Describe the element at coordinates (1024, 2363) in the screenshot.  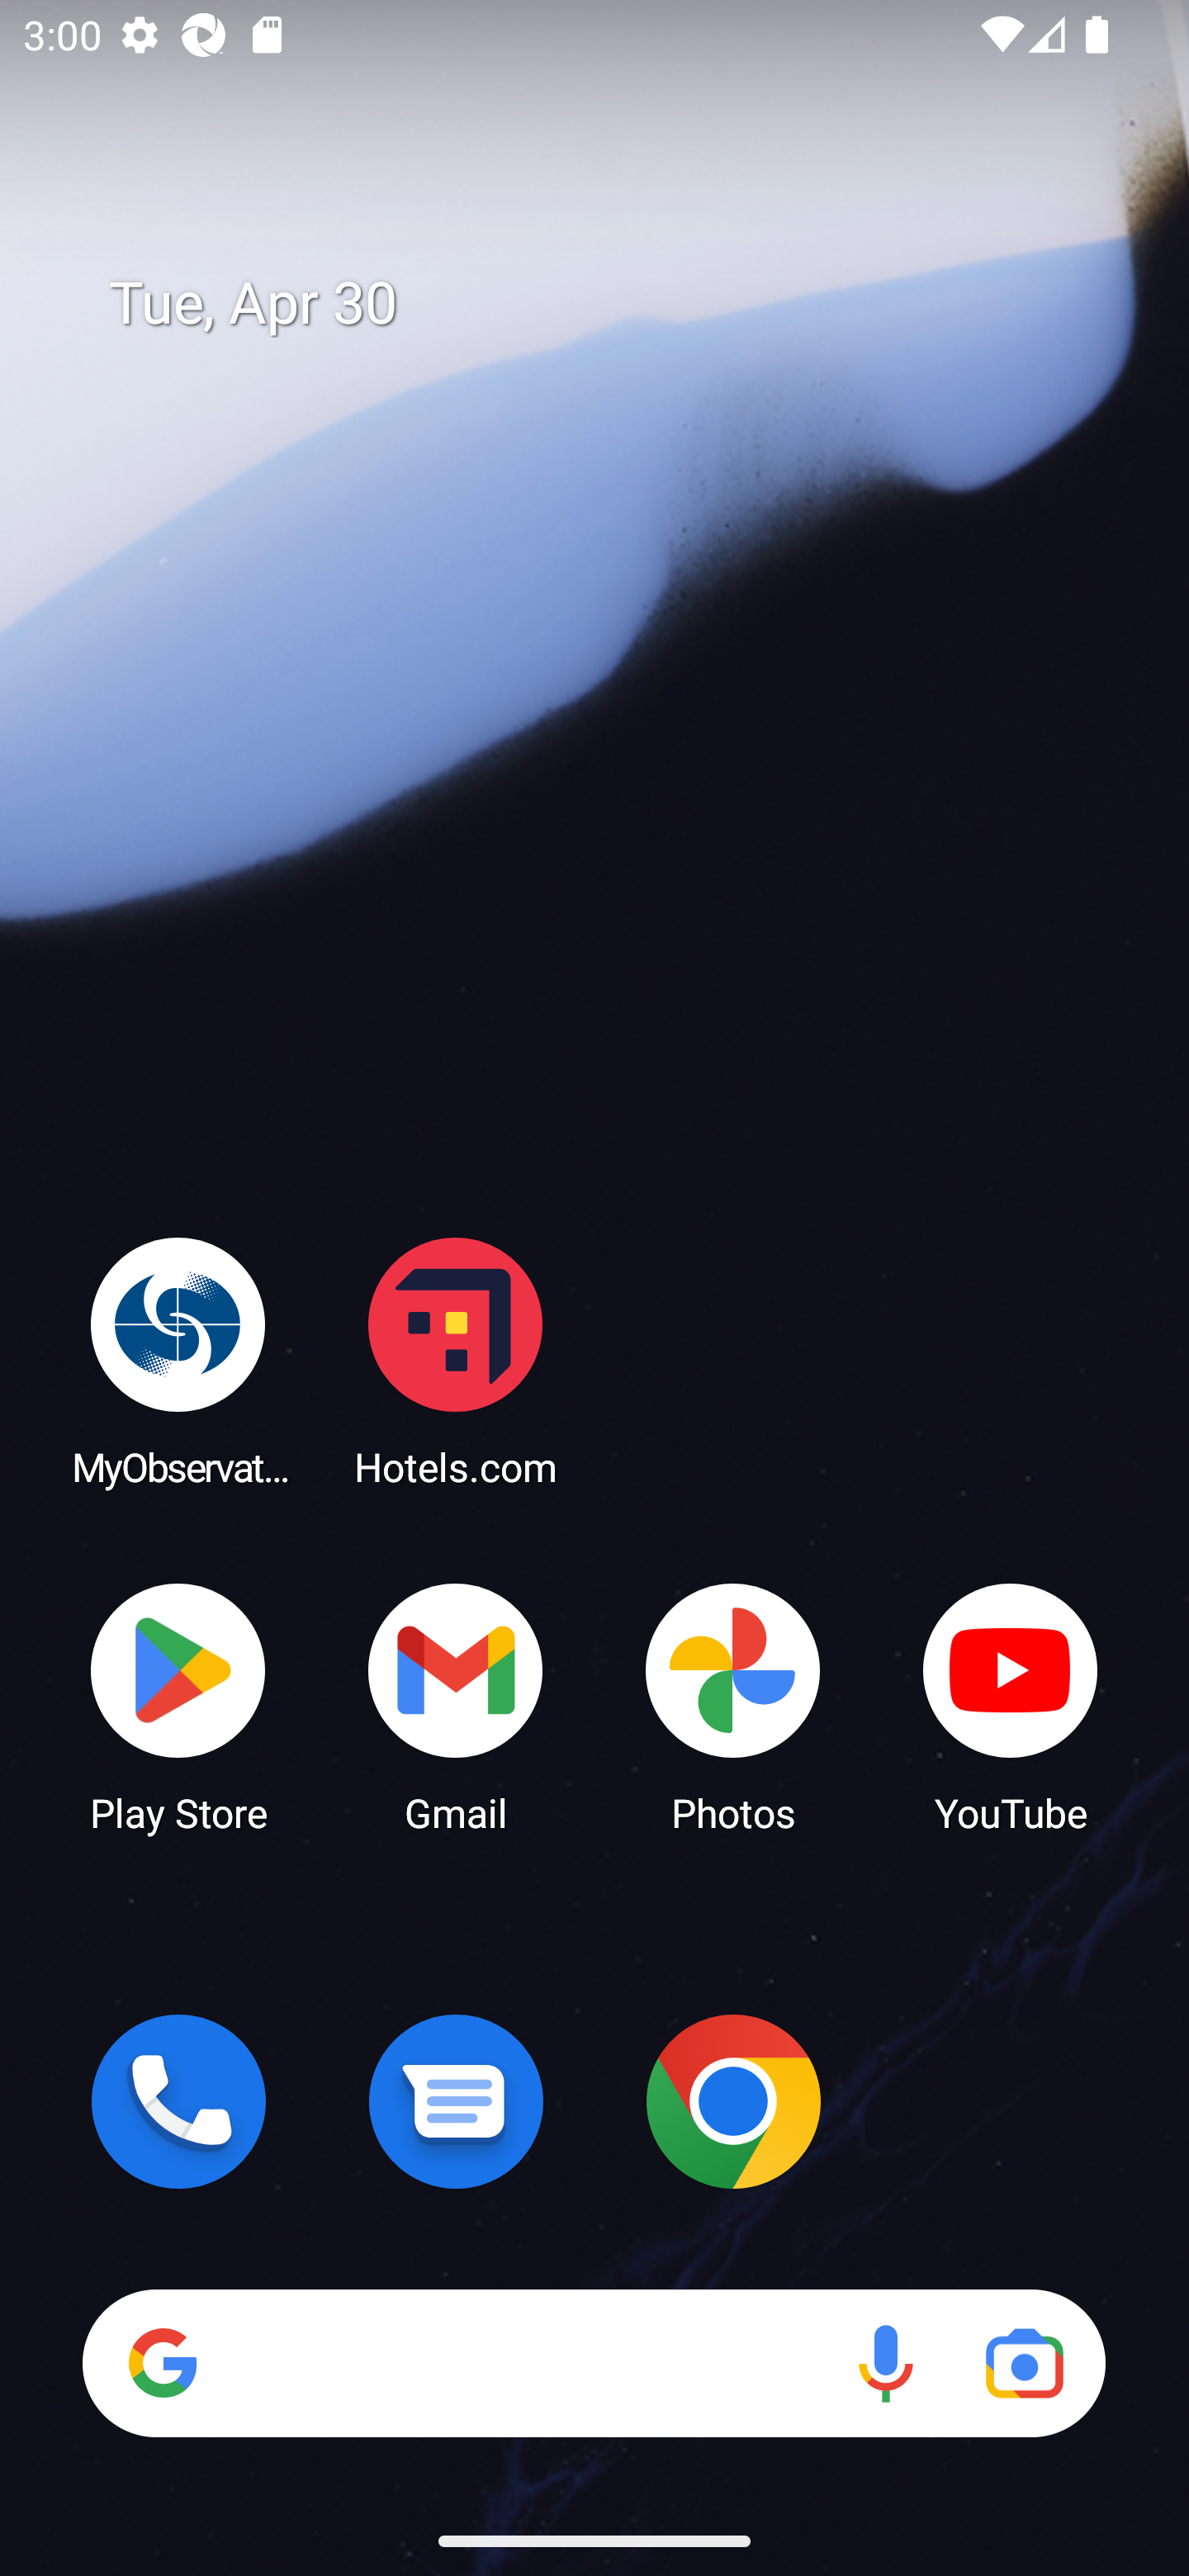
I see `Google Lens` at that location.